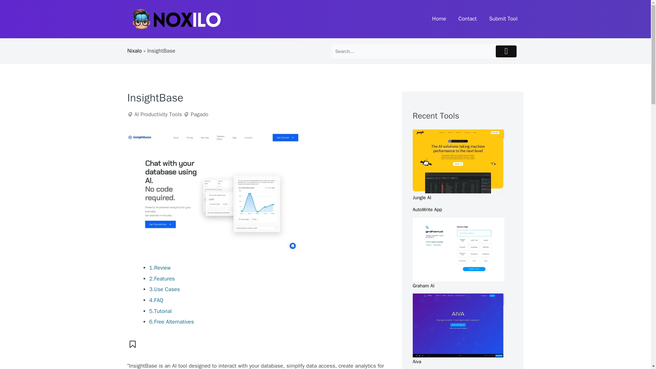 The image size is (656, 369). I want to click on Noxilo, so click(141, 41).